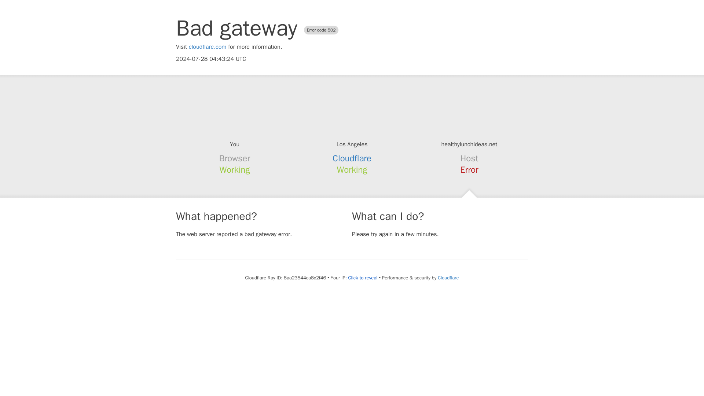  What do you see at coordinates (208, 47) in the screenshot?
I see `cloudflare.com` at bounding box center [208, 47].